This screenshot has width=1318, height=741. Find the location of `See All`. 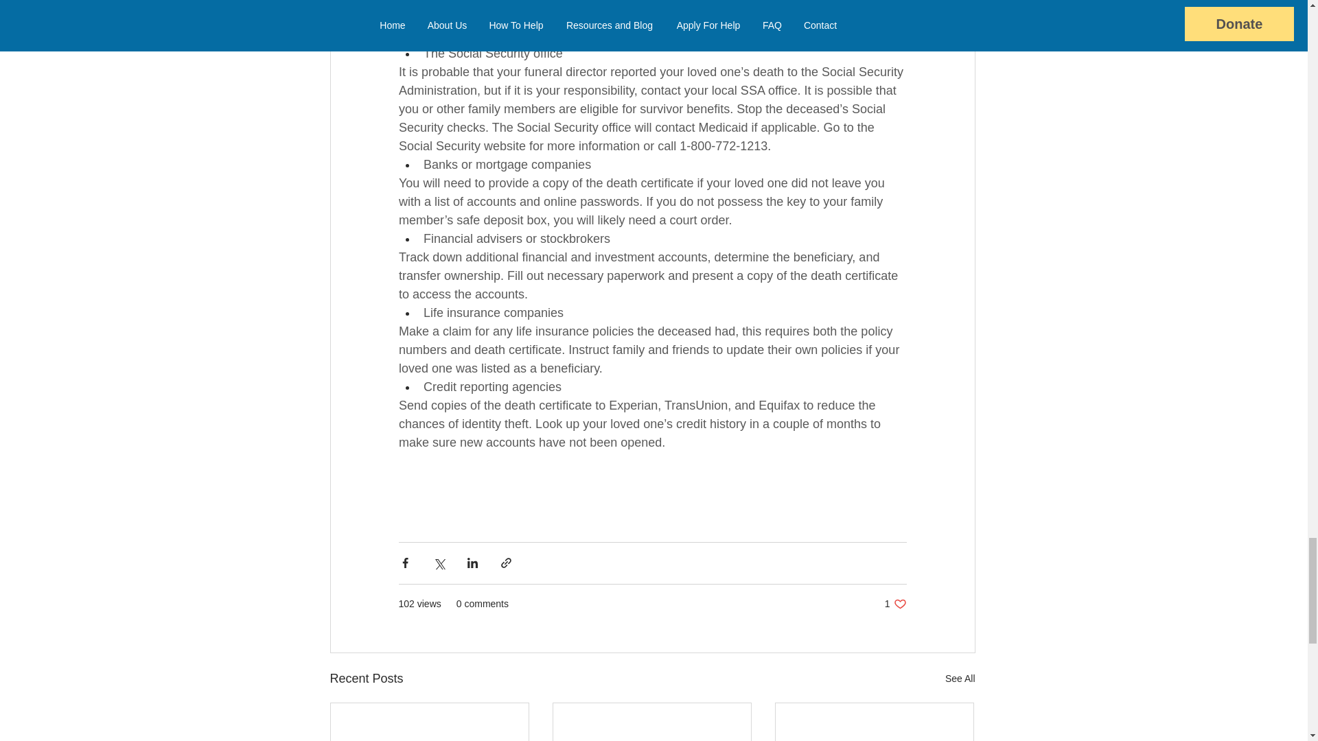

See All is located at coordinates (895, 604).